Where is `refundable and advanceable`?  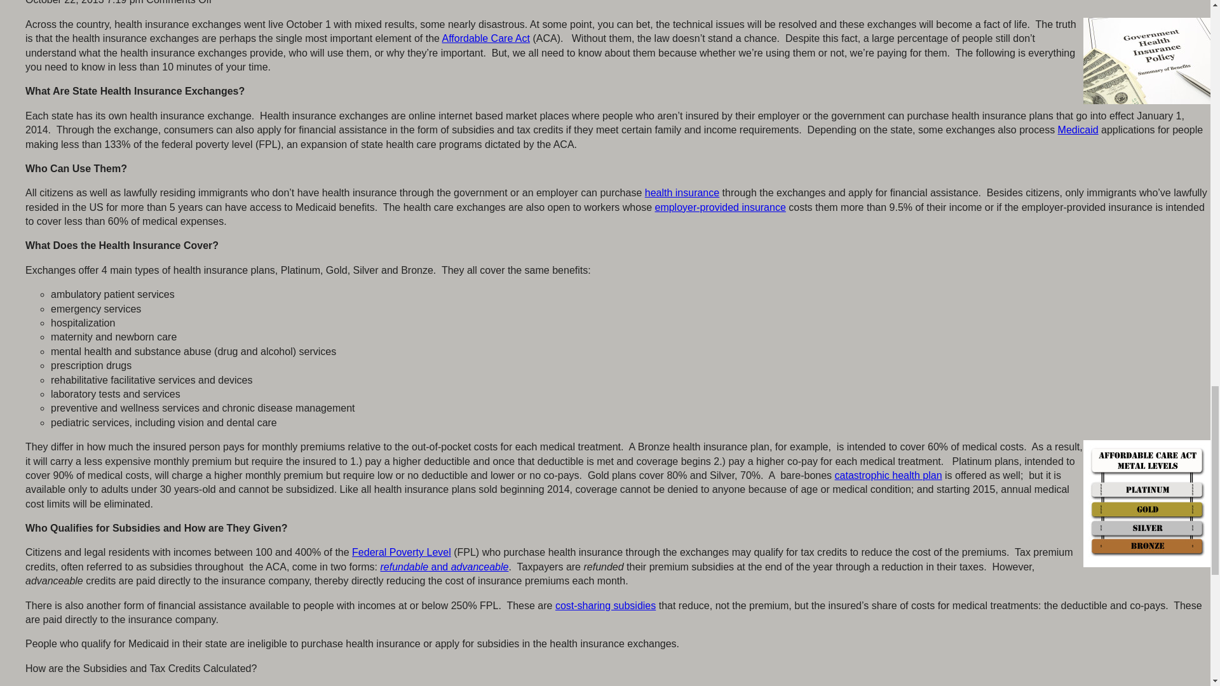
refundable and advanceable is located at coordinates (444, 567).